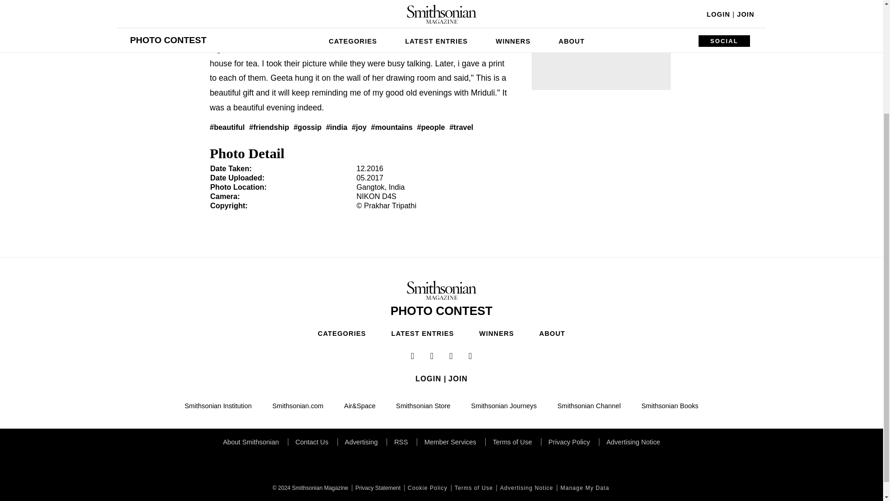 This screenshot has width=890, height=501. Describe the element at coordinates (376, 488) in the screenshot. I see `Privacy Statement` at that location.